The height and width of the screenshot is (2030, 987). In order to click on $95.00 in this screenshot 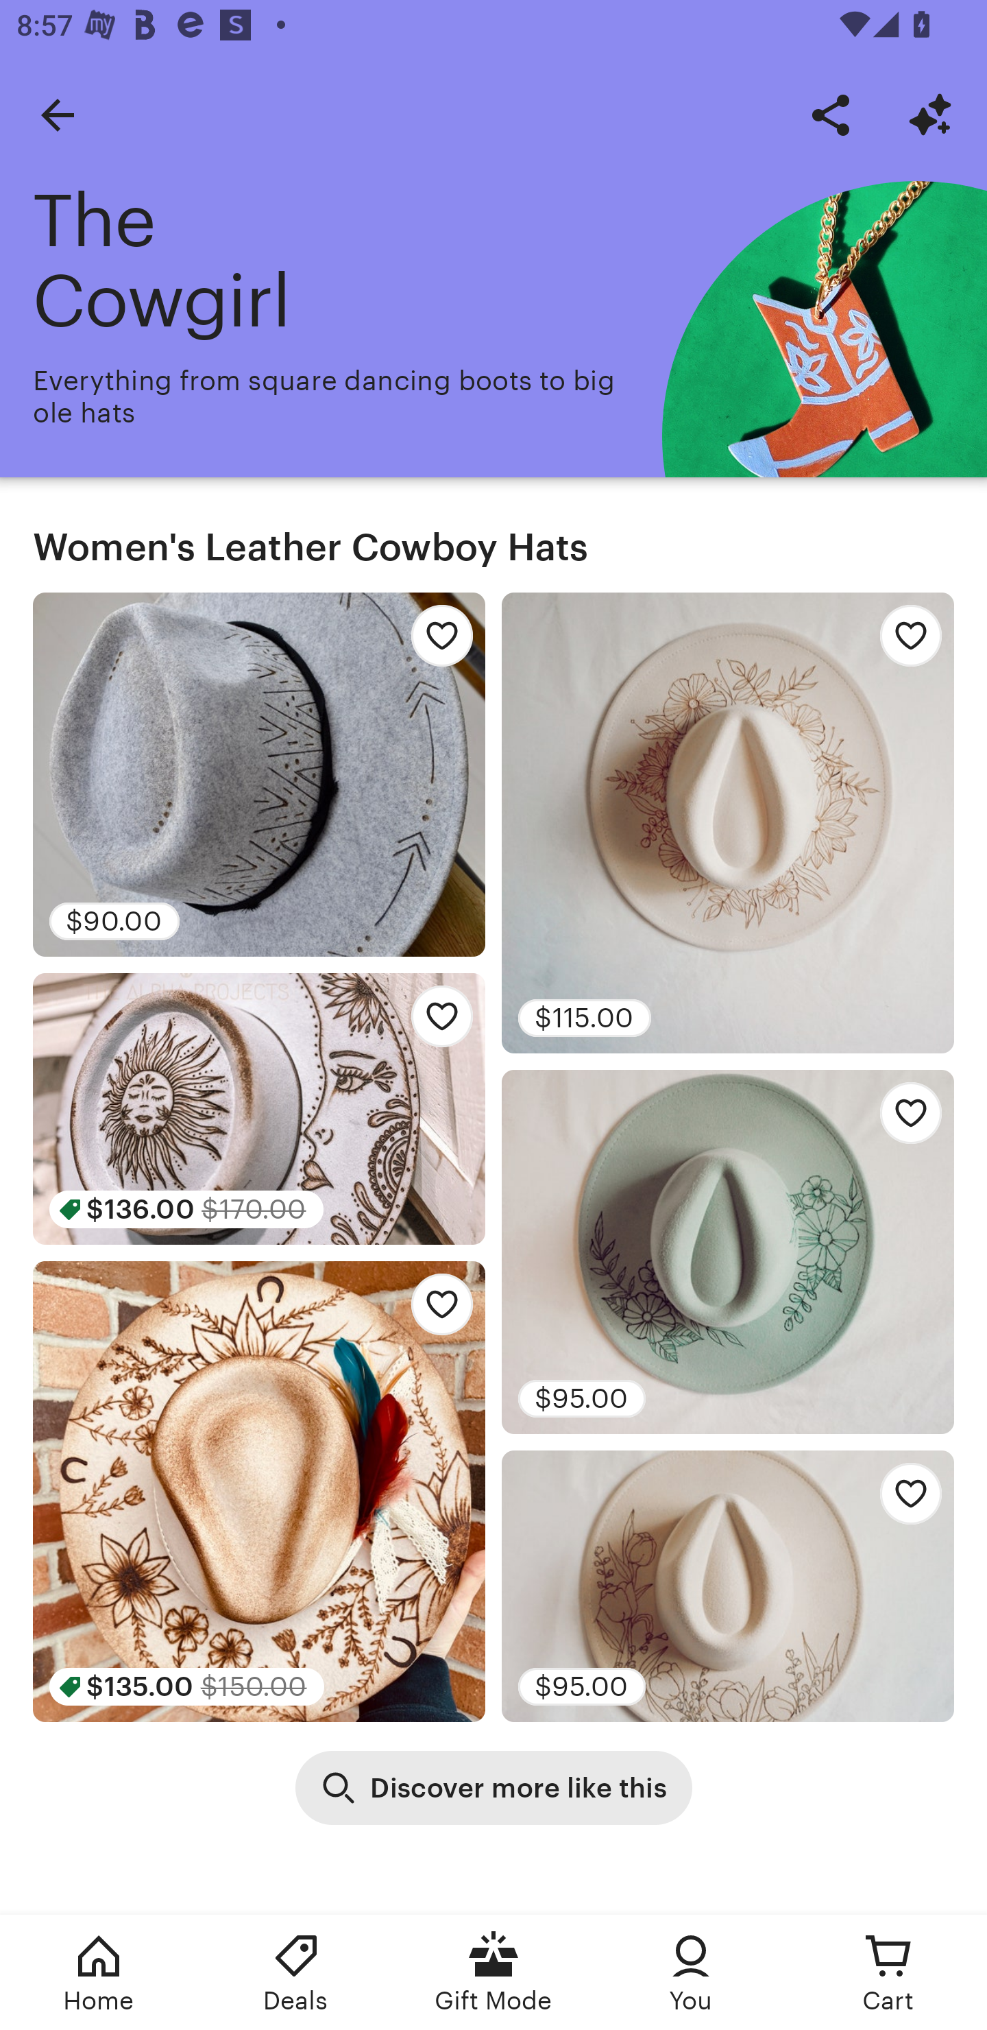, I will do `click(728, 1586)`.